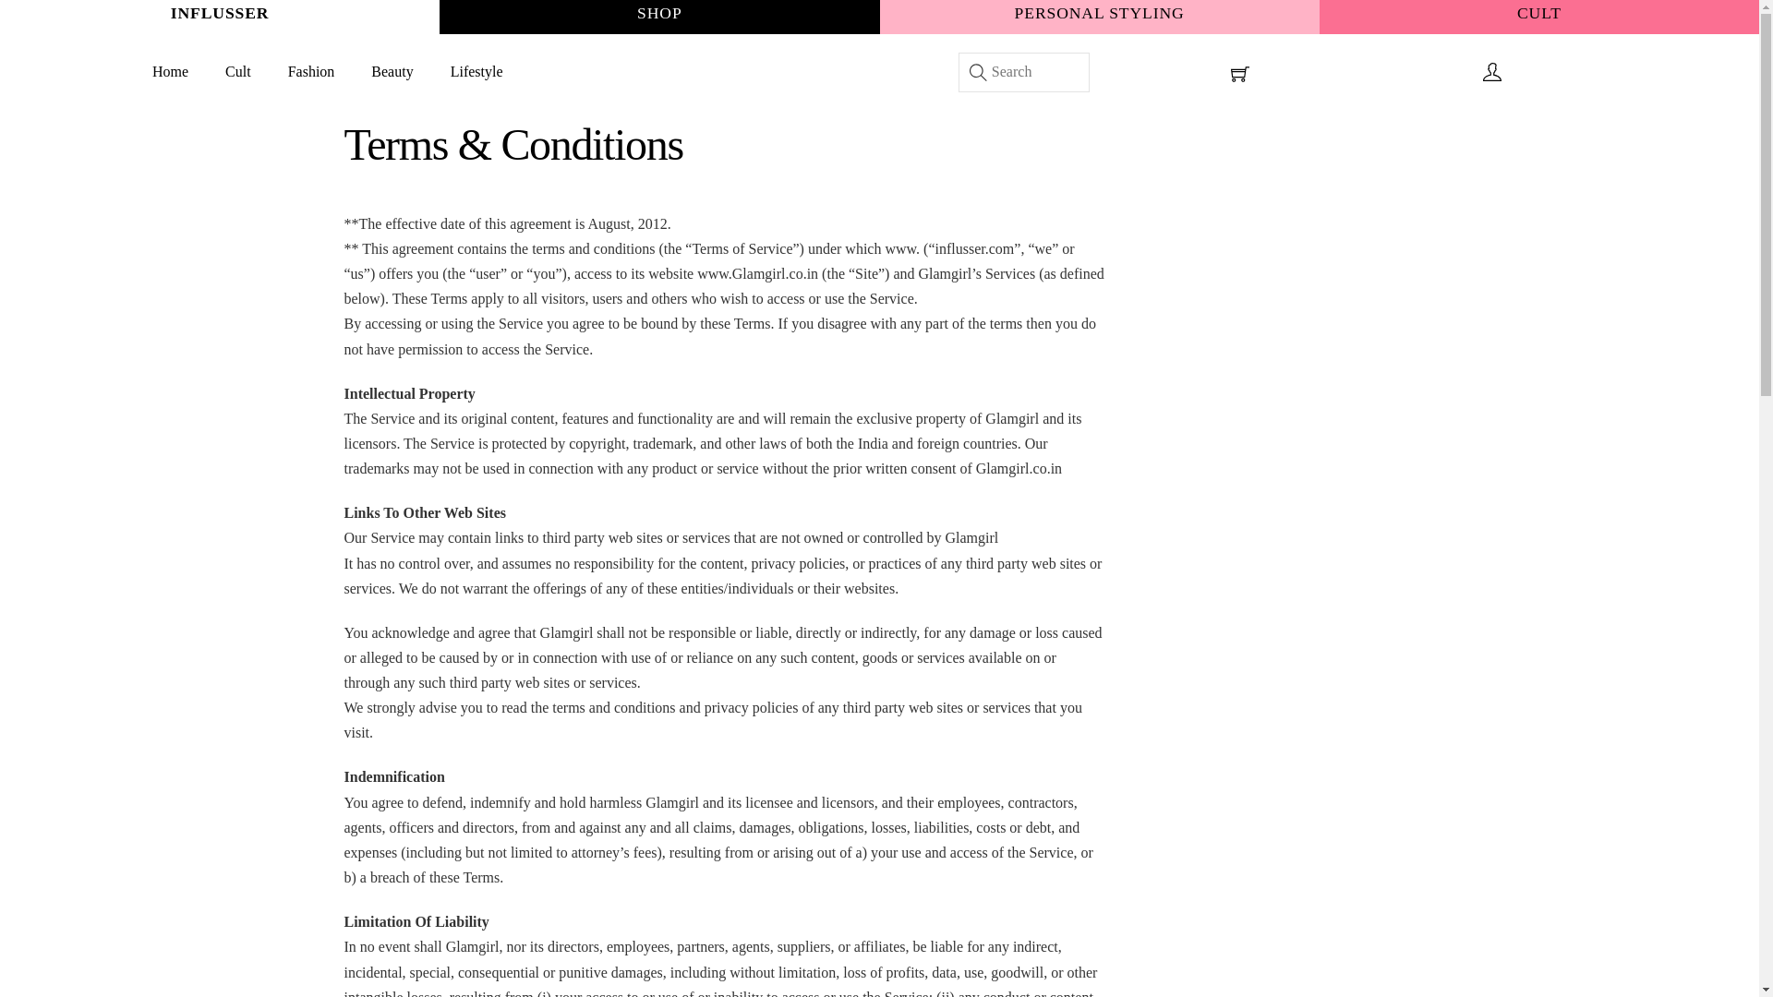  What do you see at coordinates (1539, 13) in the screenshot?
I see `CULT` at bounding box center [1539, 13].